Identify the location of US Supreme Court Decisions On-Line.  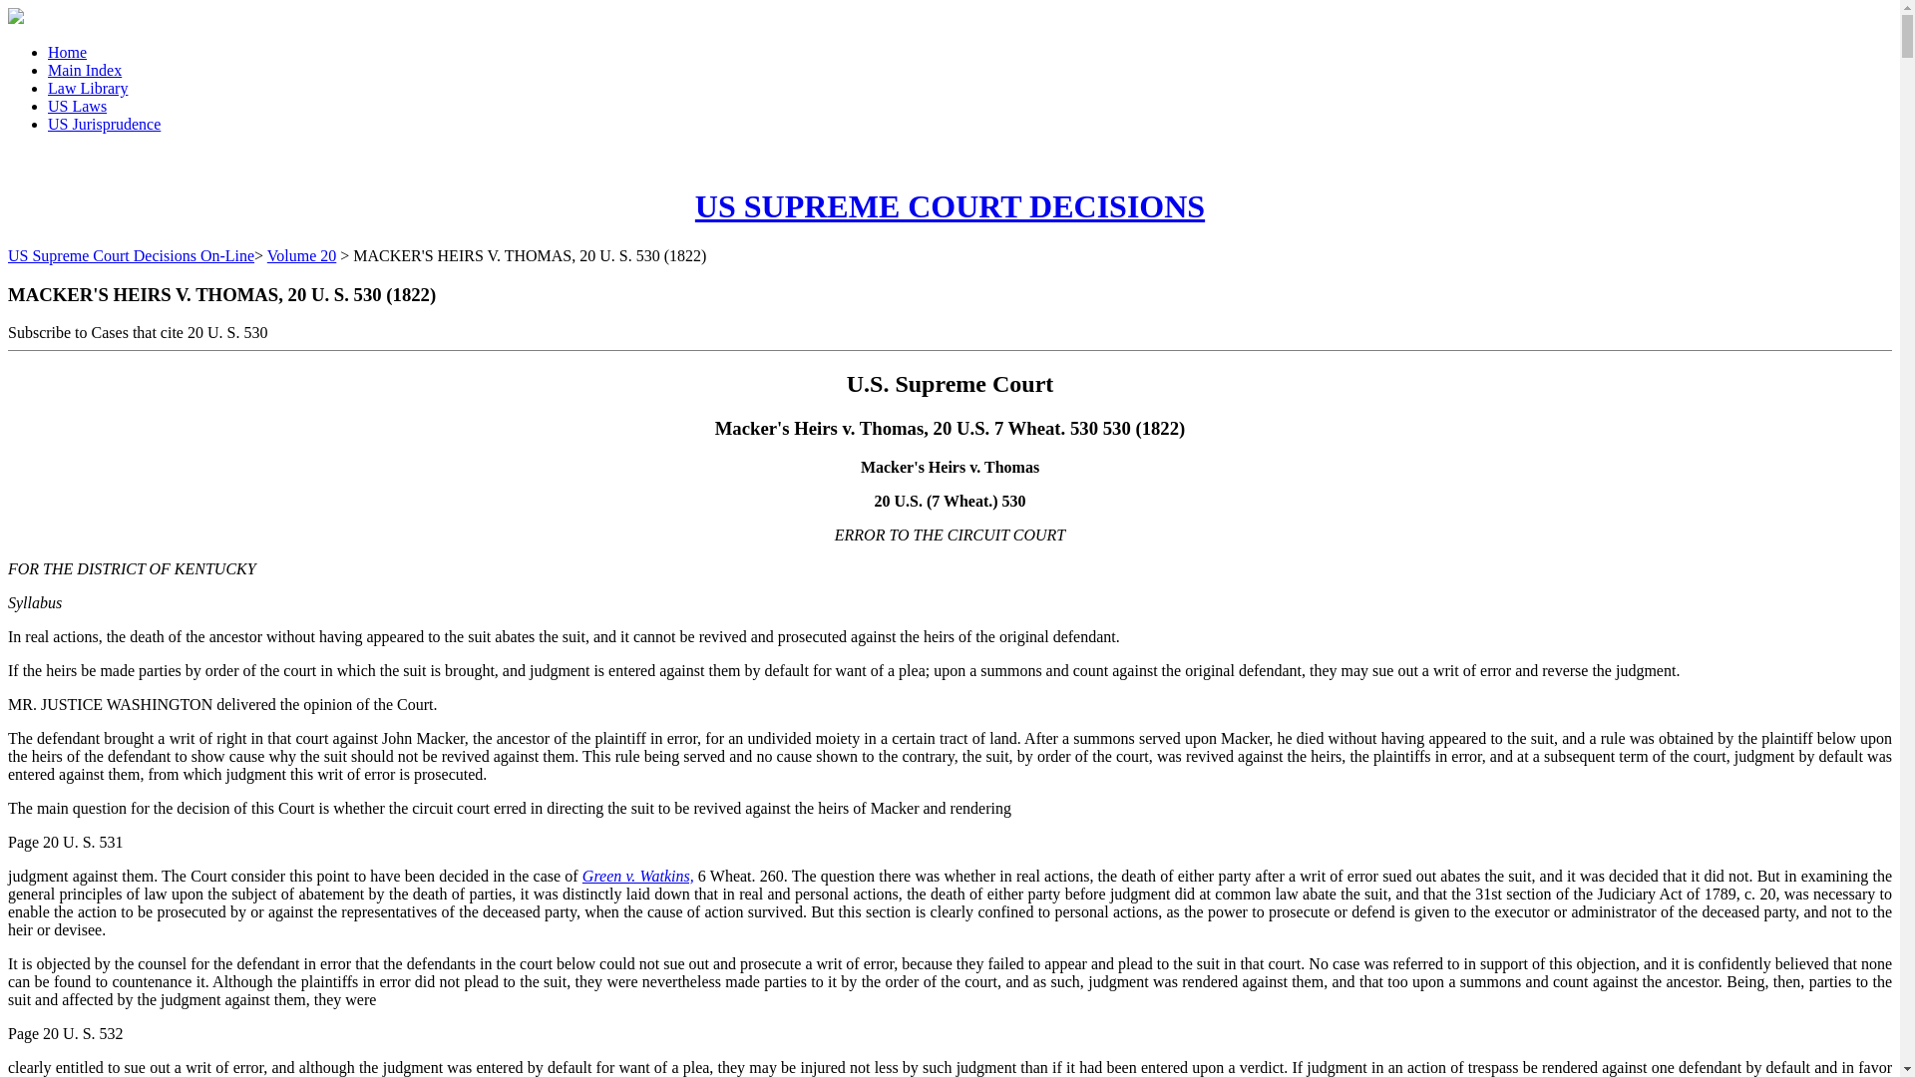
(131, 255).